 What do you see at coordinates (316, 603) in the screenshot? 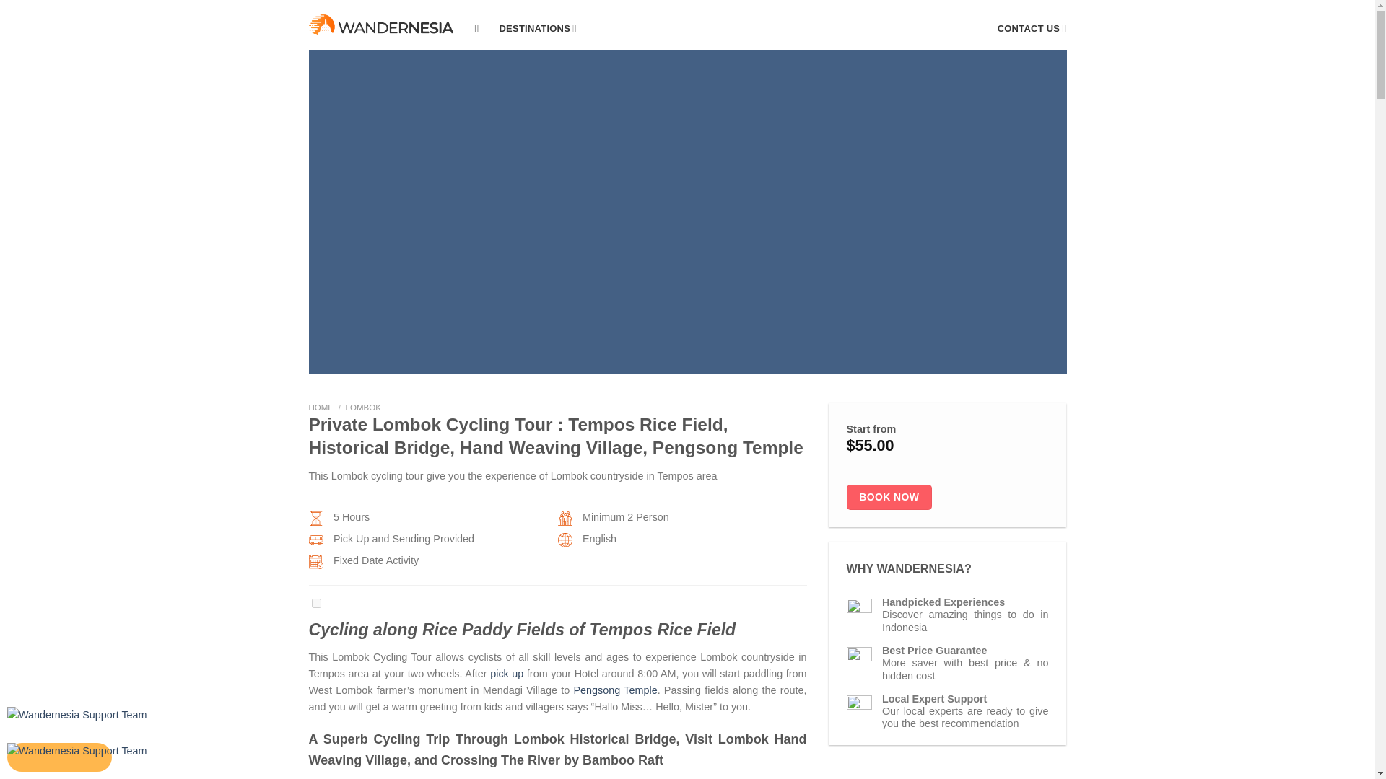
I see `on` at bounding box center [316, 603].